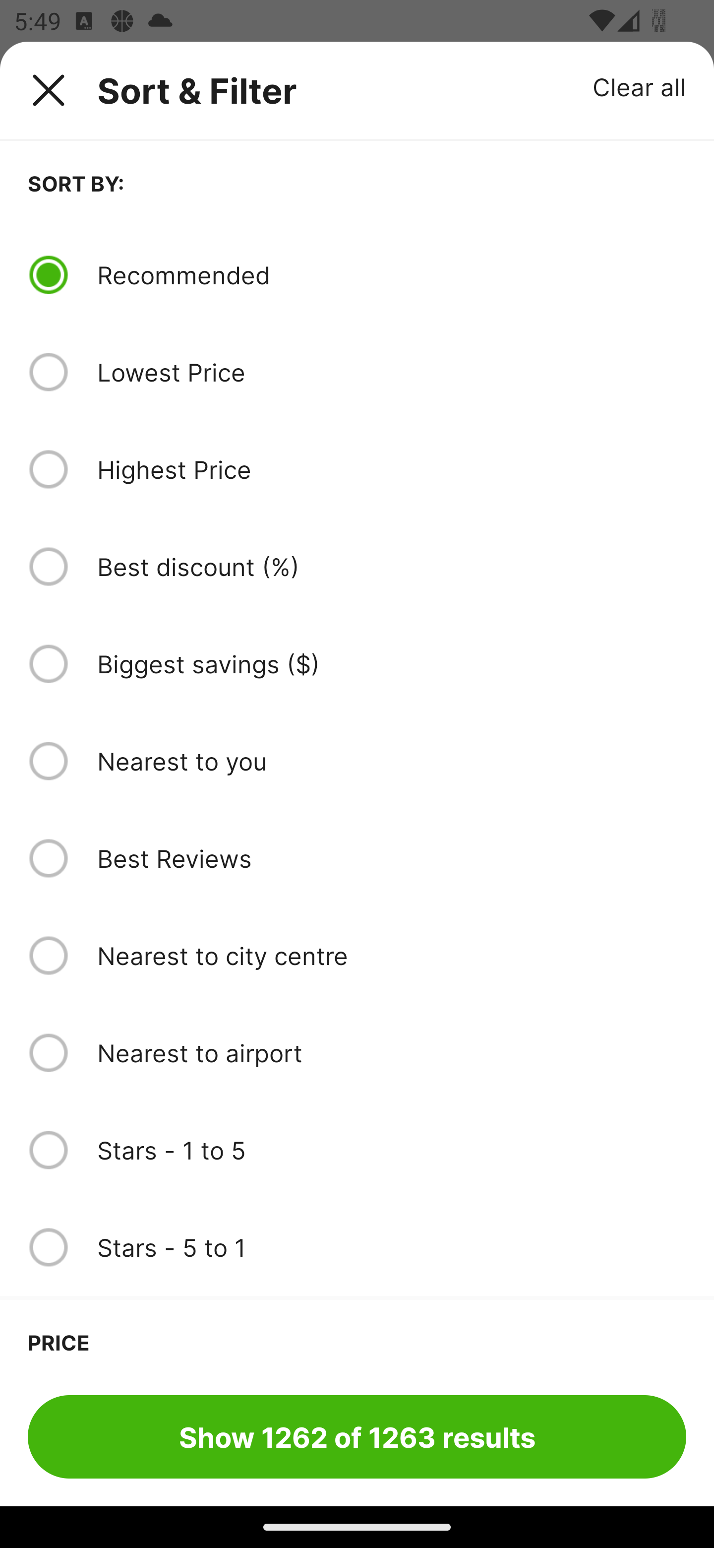 This screenshot has height=1548, width=714. Describe the element at coordinates (391, 1247) in the screenshot. I see `Stars - 5 to 1` at that location.